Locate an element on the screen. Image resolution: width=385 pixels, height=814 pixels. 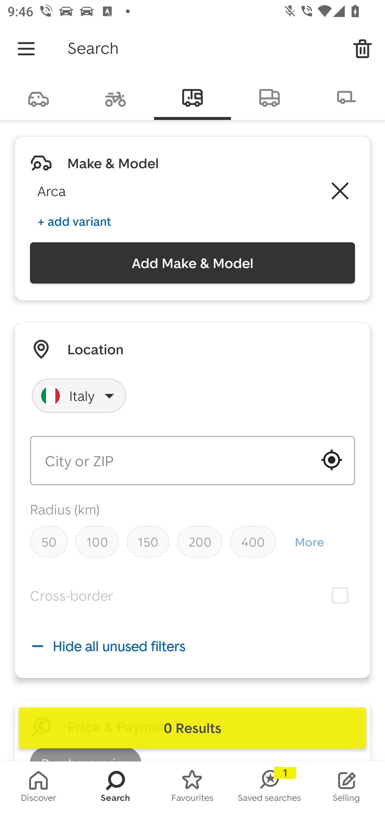
200 is located at coordinates (200, 541).